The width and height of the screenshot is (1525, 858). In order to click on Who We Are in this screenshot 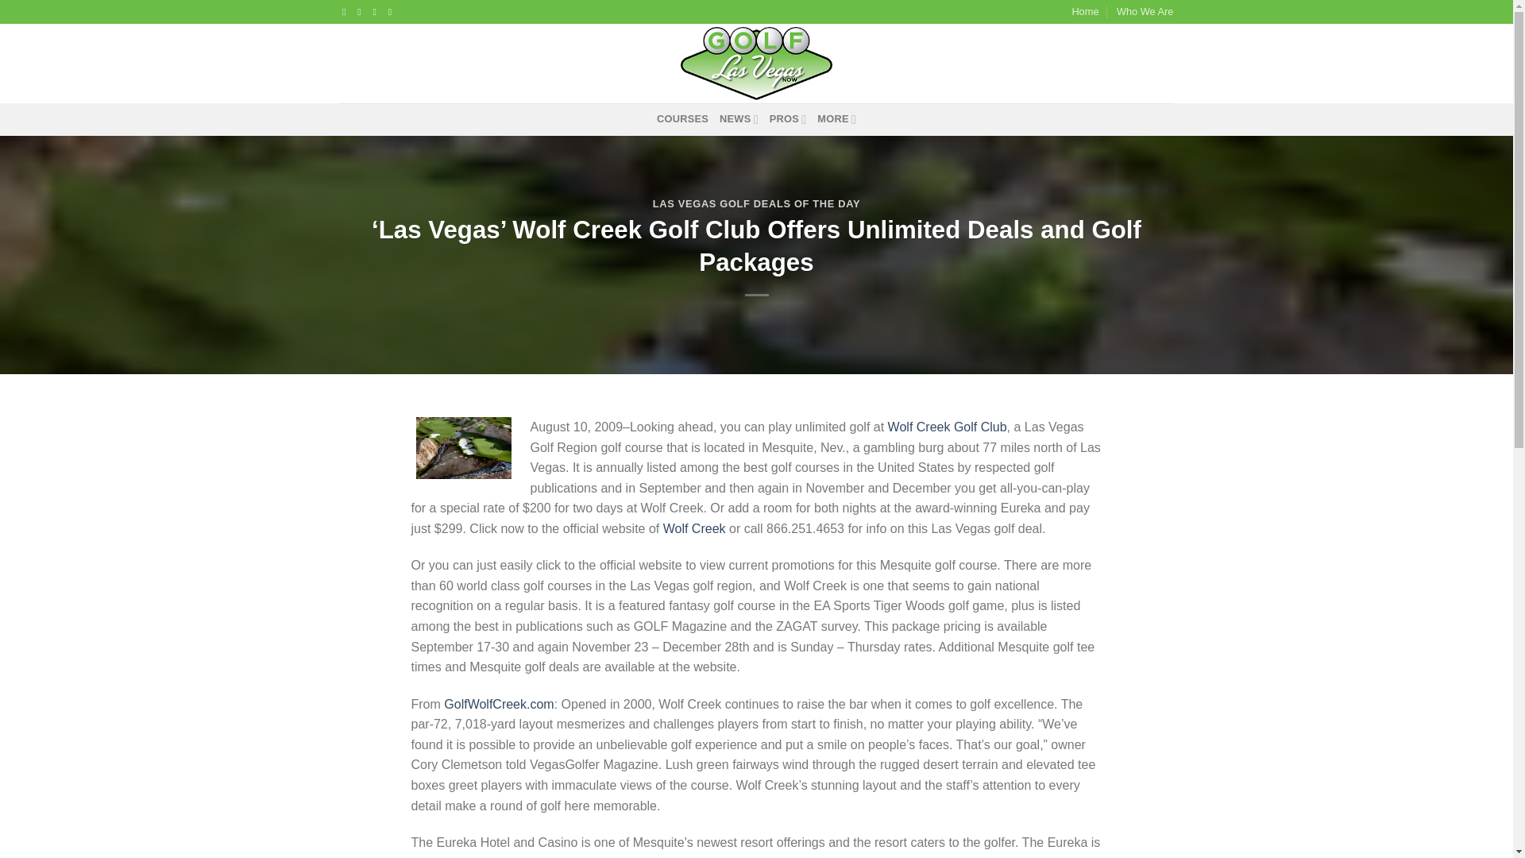, I will do `click(1145, 12)`.